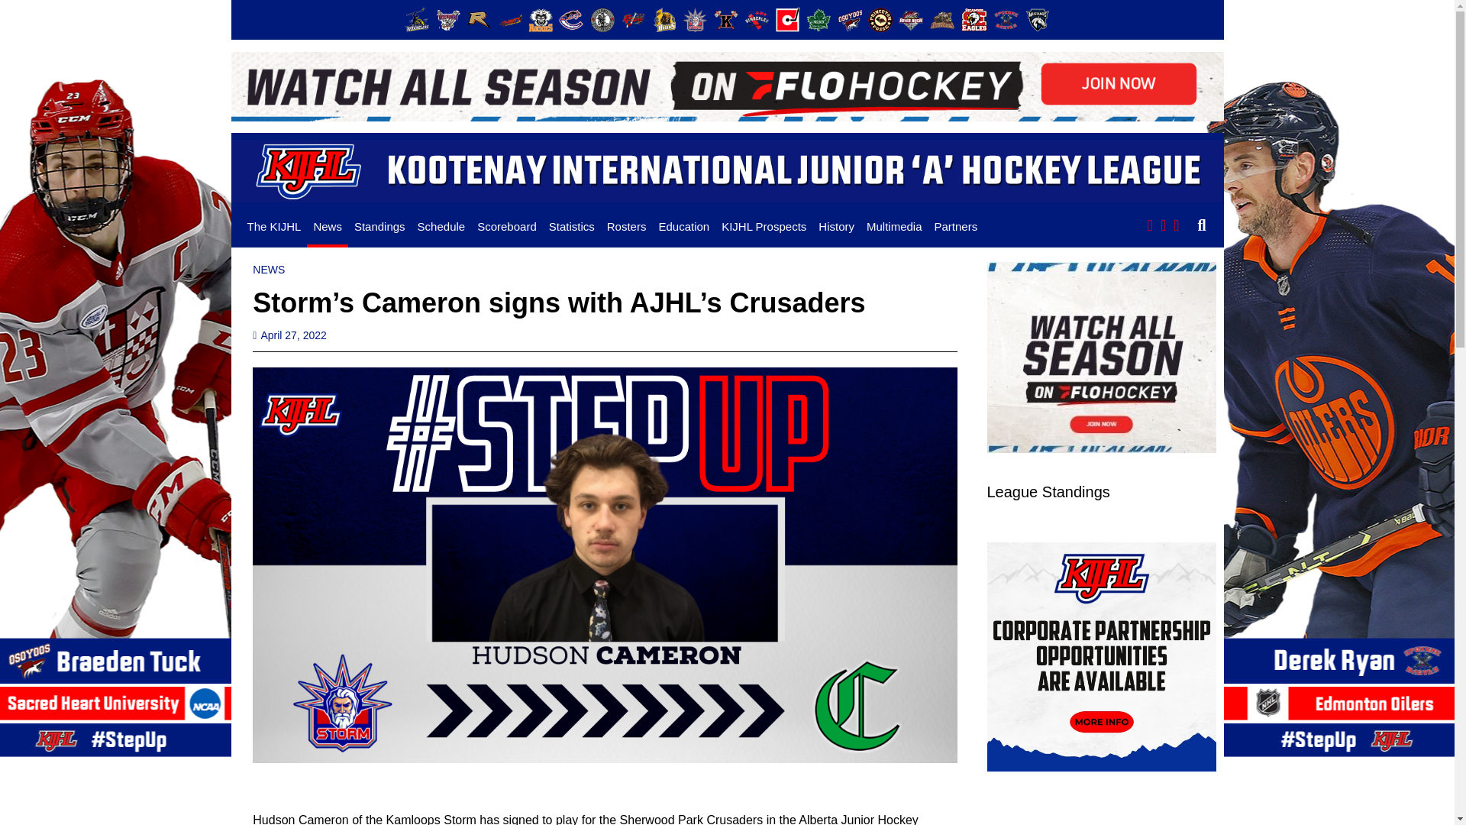 The image size is (1466, 825). I want to click on Kelowna Chiefs, so click(726, 20).